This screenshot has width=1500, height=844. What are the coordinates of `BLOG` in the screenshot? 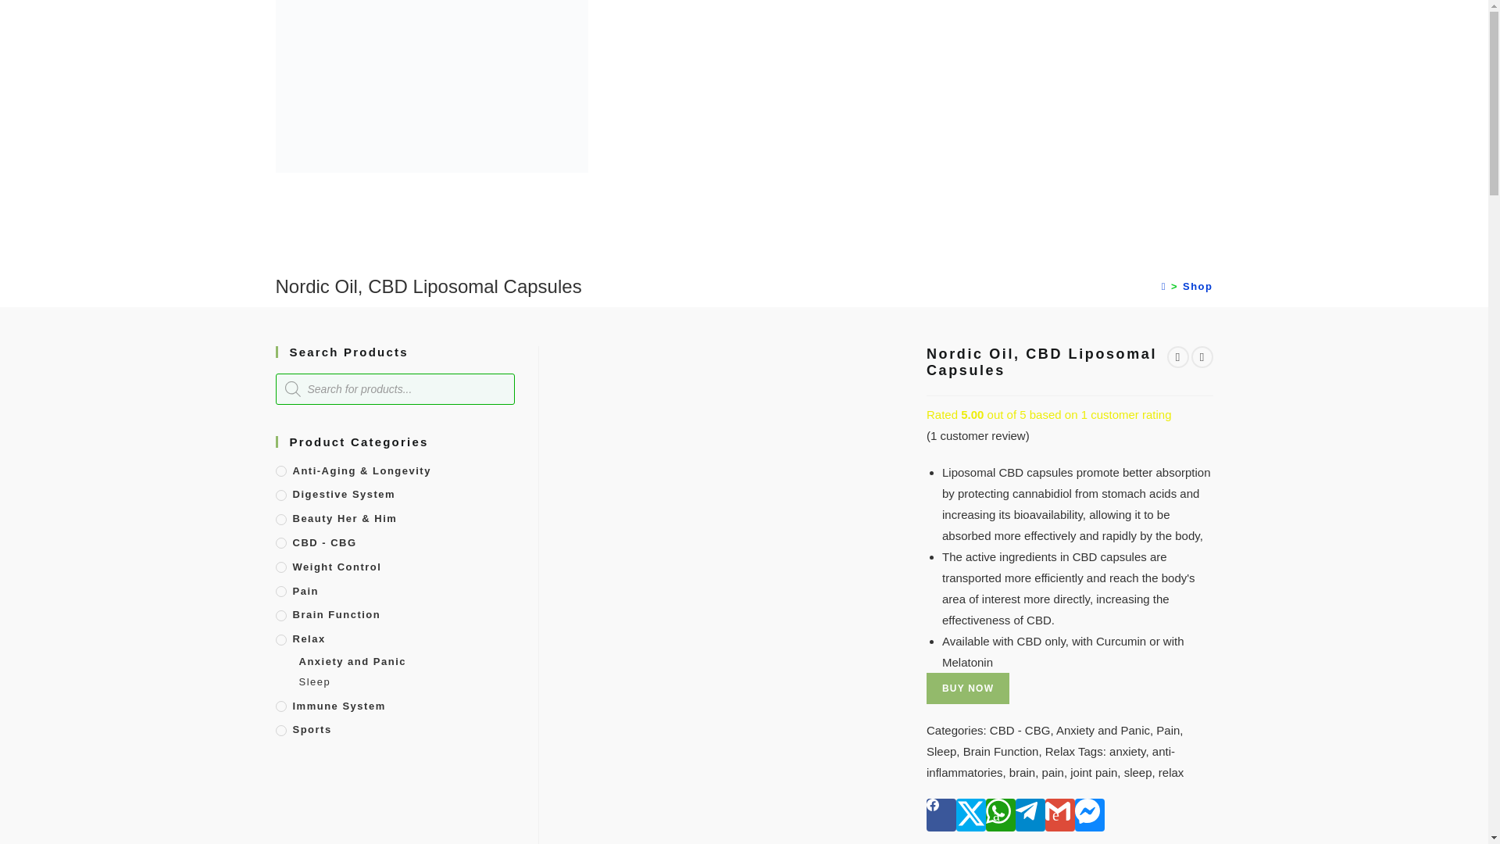 It's located at (744, 23).